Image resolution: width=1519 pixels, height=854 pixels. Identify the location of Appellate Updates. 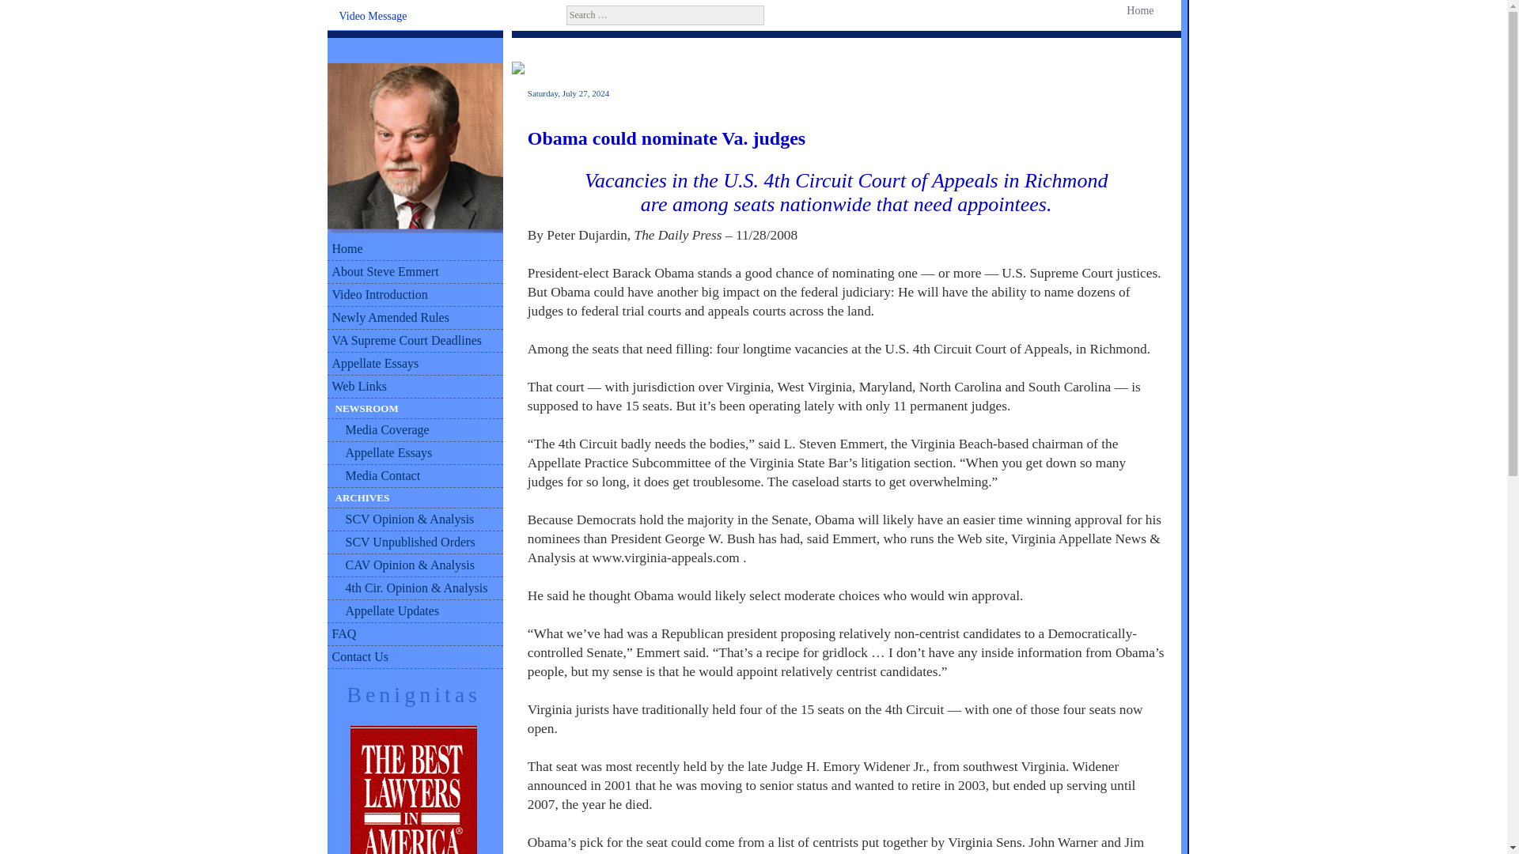
(415, 612).